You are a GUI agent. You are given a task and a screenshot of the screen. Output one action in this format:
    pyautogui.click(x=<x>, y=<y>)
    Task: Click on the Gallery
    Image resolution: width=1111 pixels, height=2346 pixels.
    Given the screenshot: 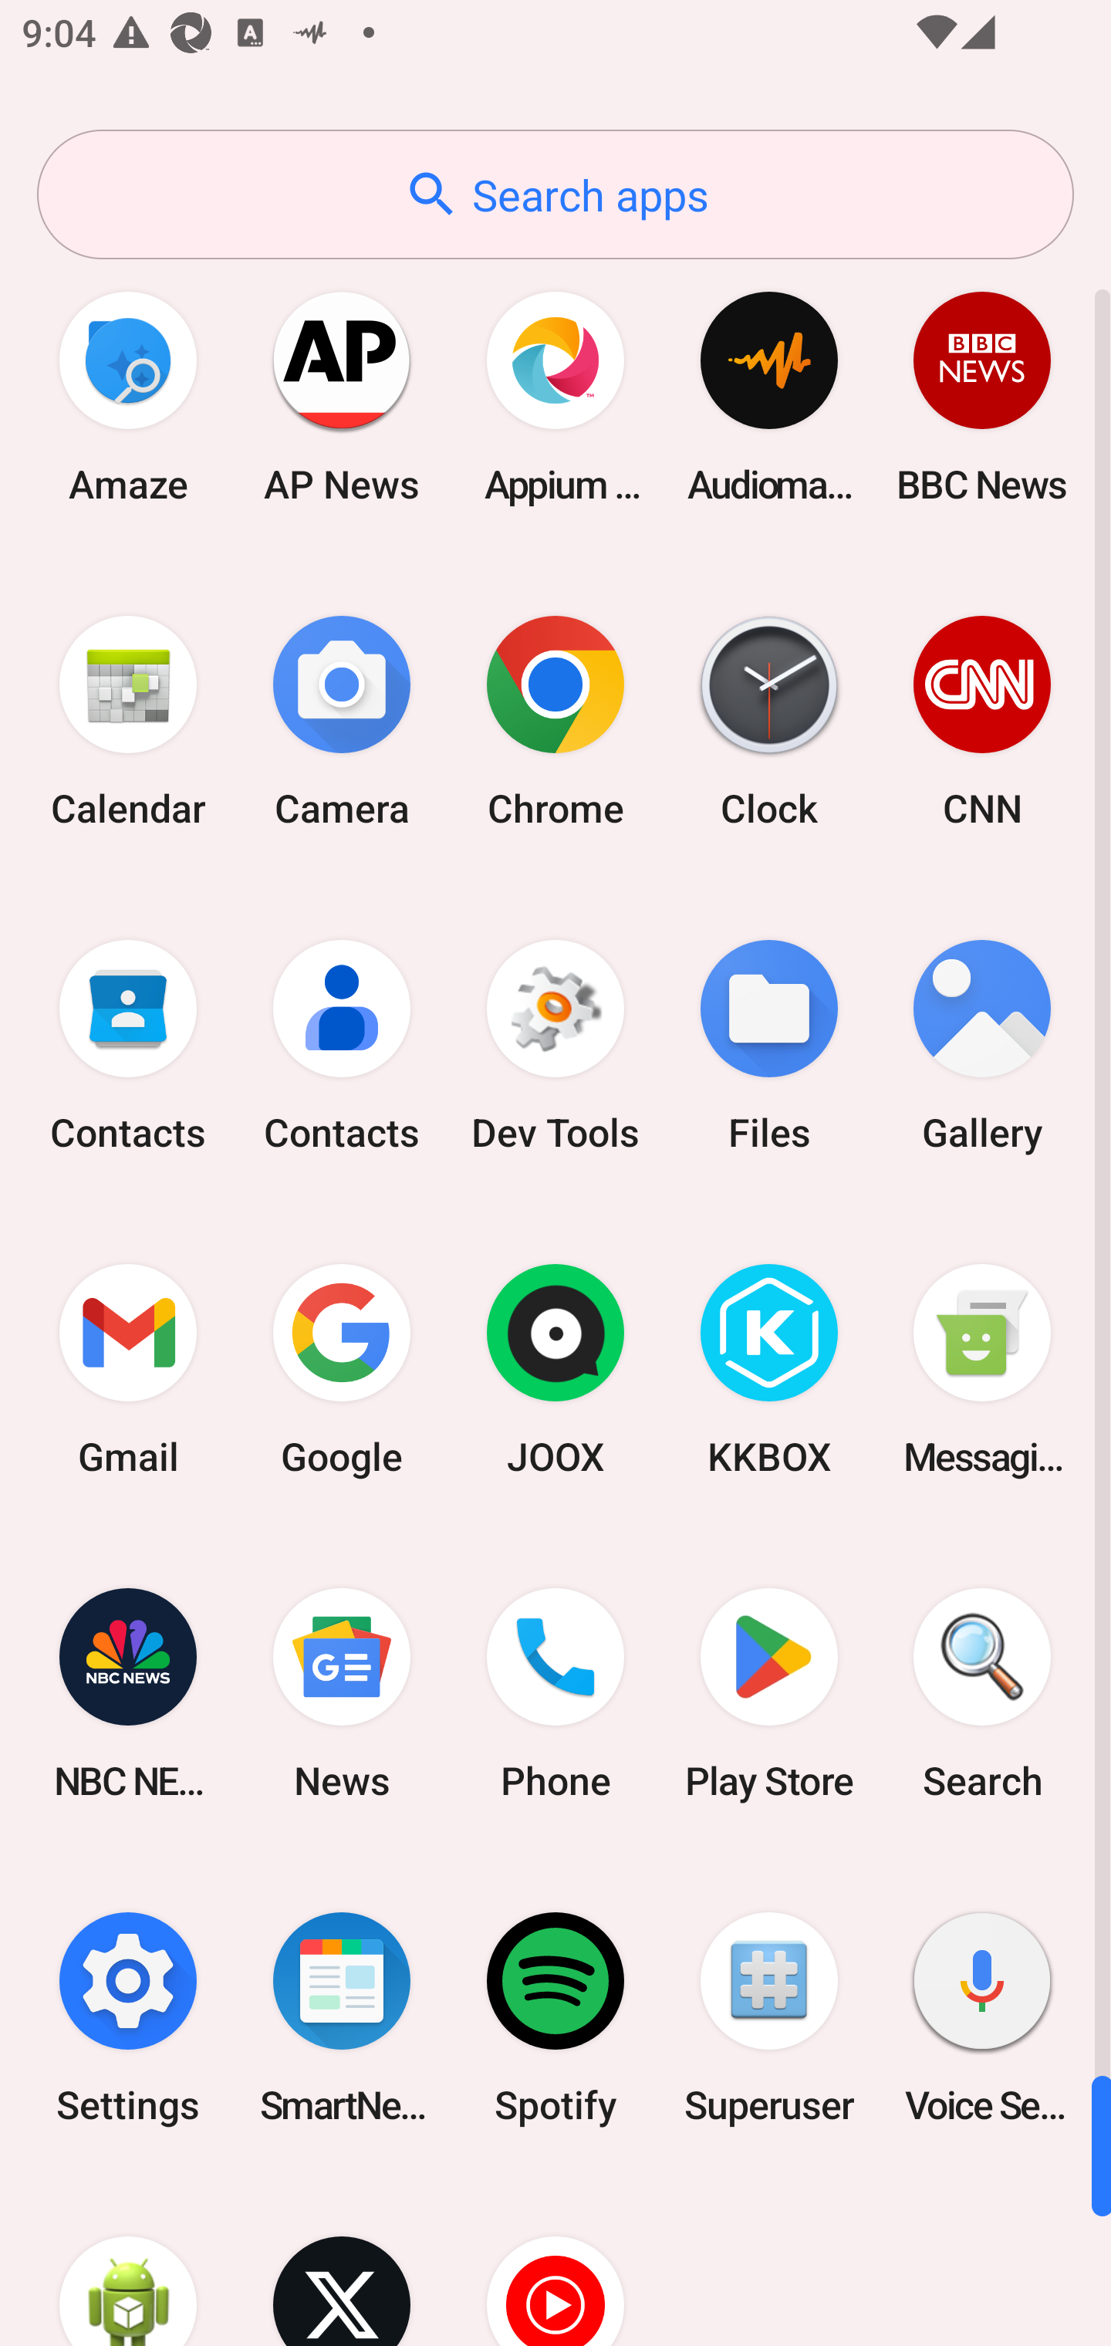 What is the action you would take?
    pyautogui.click(x=982, y=1046)
    